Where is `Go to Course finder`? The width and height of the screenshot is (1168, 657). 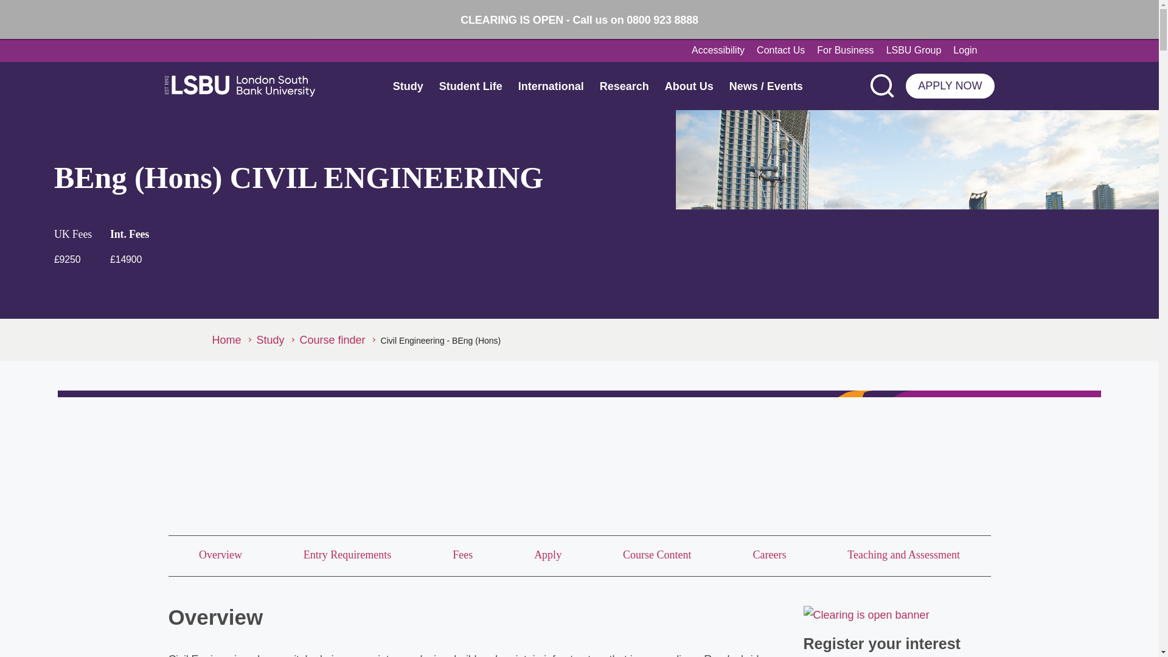 Go to Course finder is located at coordinates (337, 339).